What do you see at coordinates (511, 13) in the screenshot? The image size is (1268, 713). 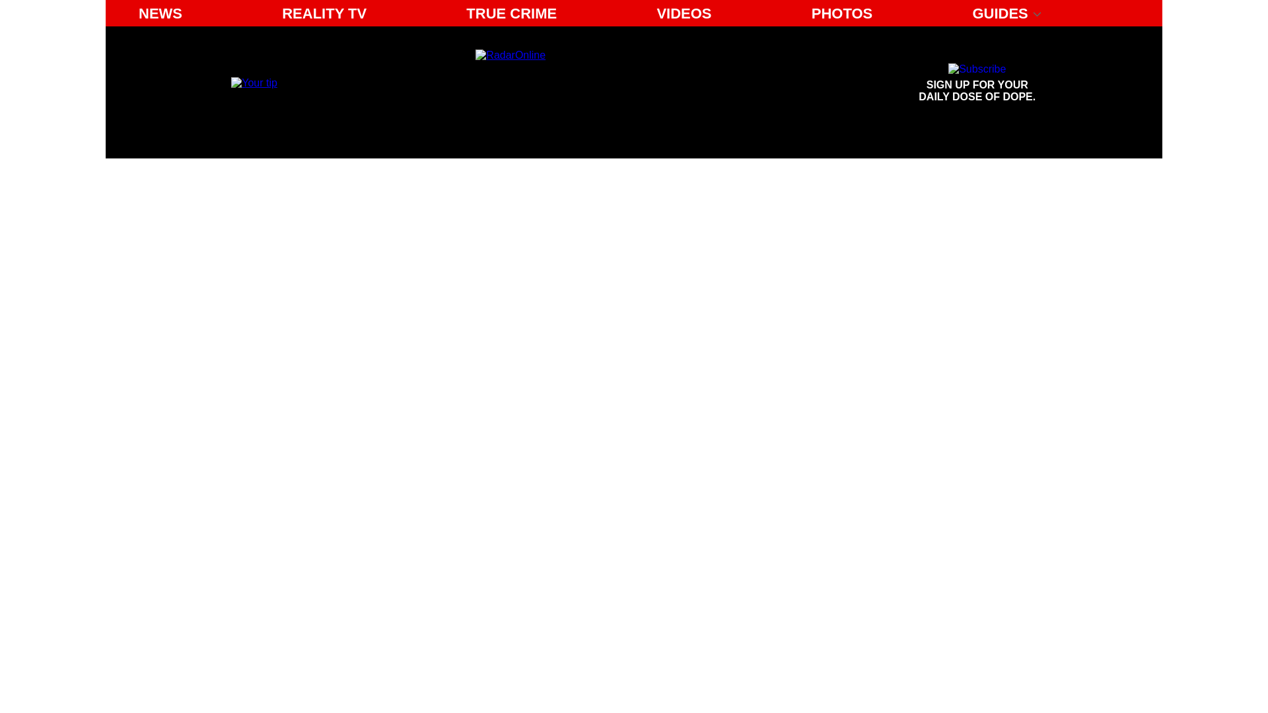 I see `VIDEOS` at bounding box center [511, 13].